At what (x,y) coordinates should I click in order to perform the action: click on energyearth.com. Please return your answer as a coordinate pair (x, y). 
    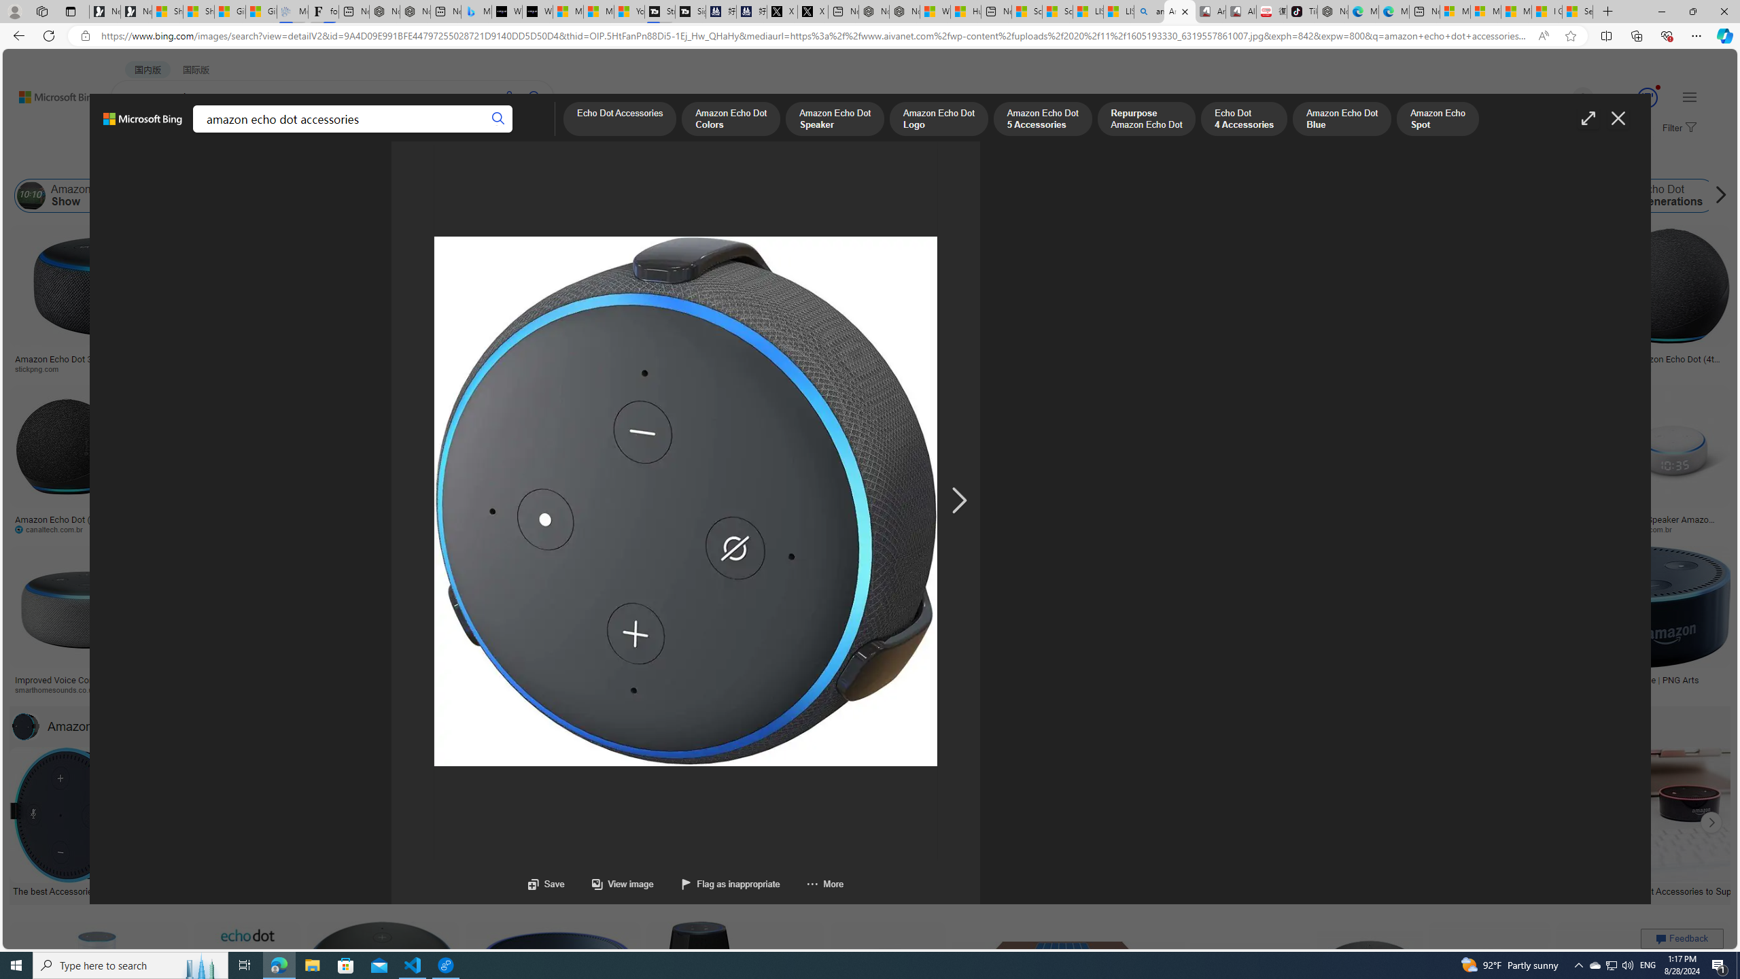
    Looking at the image, I should click on (949, 689).